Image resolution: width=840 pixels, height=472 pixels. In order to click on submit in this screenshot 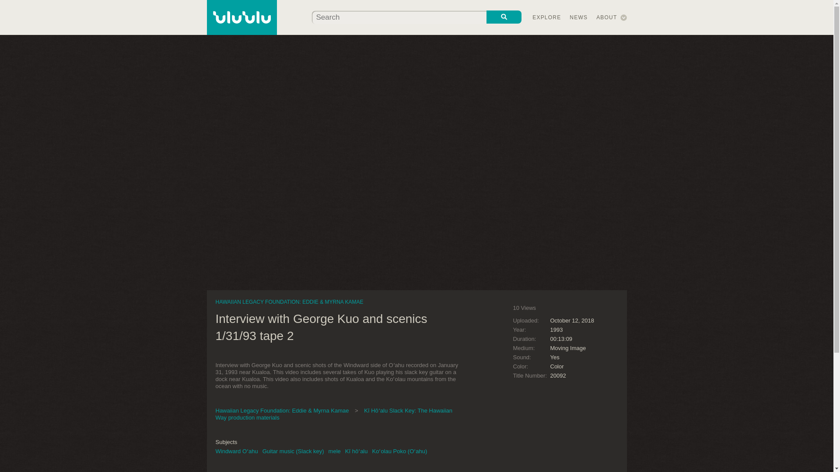, I will do `click(504, 17)`.